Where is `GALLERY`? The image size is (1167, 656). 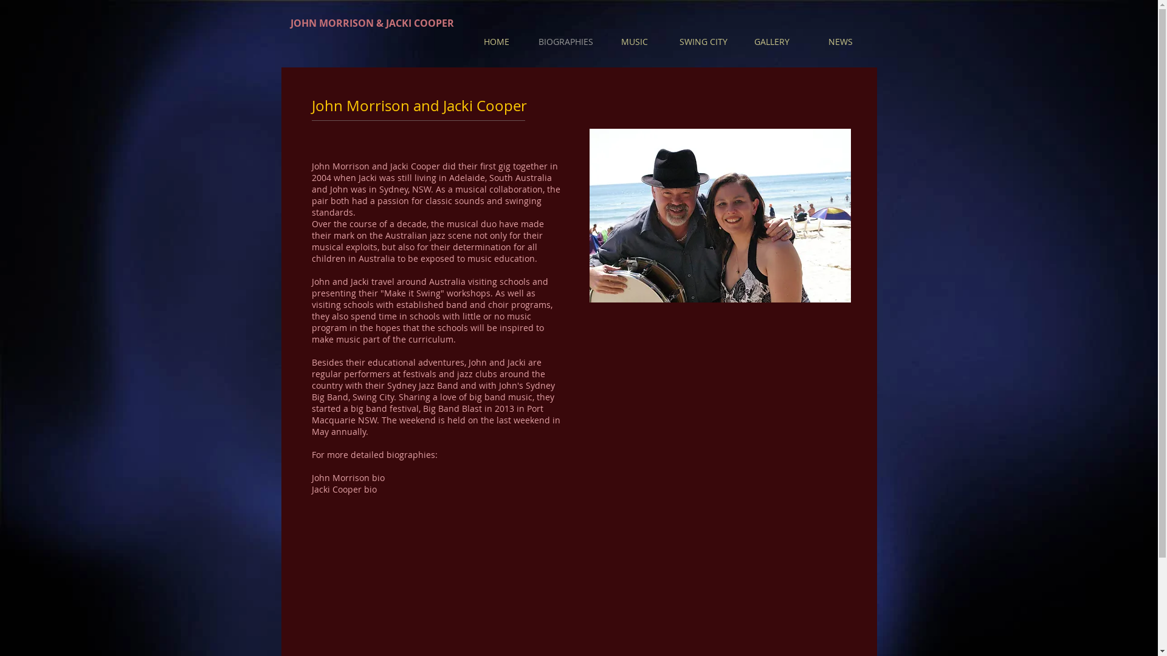
GALLERY is located at coordinates (772, 41).